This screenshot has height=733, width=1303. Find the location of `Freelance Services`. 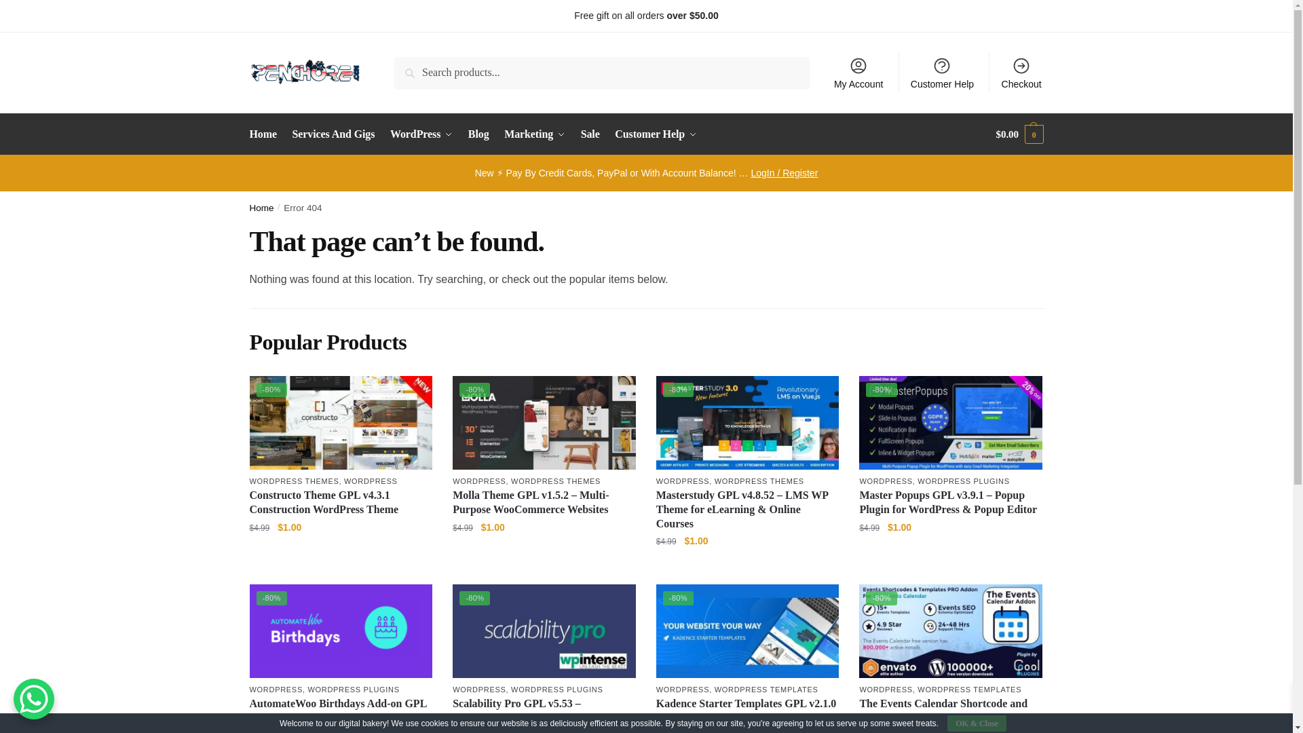

Freelance Services is located at coordinates (1003, 15).